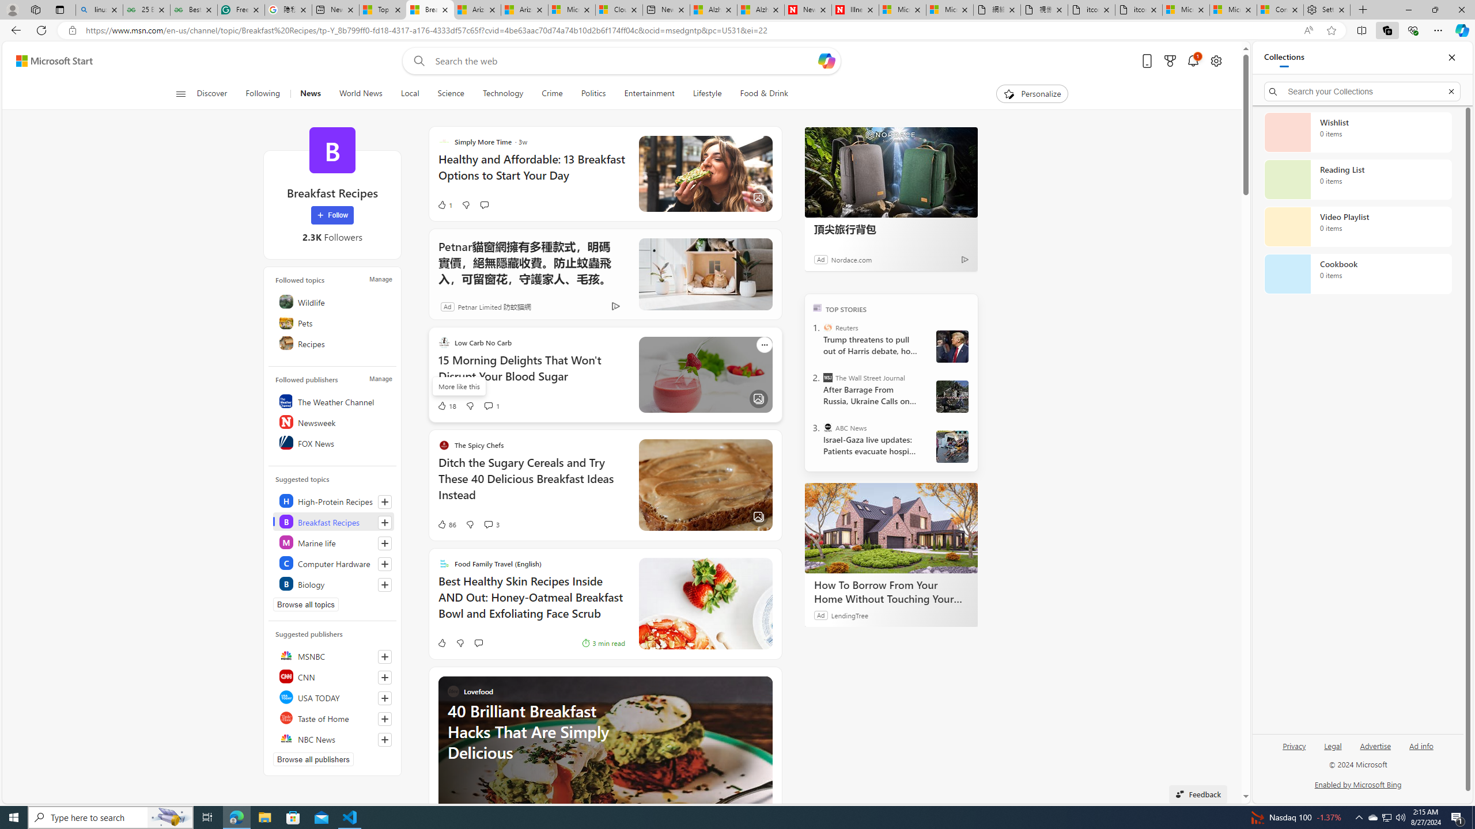 The height and width of the screenshot is (829, 1475). What do you see at coordinates (241, 10) in the screenshot?
I see `Free AI Writing Assistance for Students | Grammarly` at bounding box center [241, 10].